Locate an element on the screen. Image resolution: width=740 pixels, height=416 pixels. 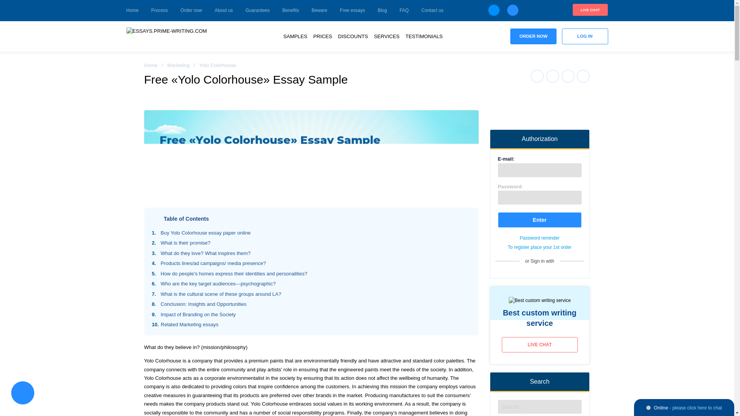
Home is located at coordinates (151, 65).